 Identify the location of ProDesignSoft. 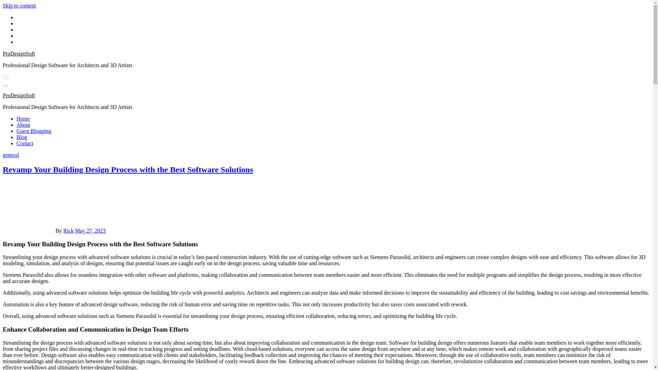
(19, 95).